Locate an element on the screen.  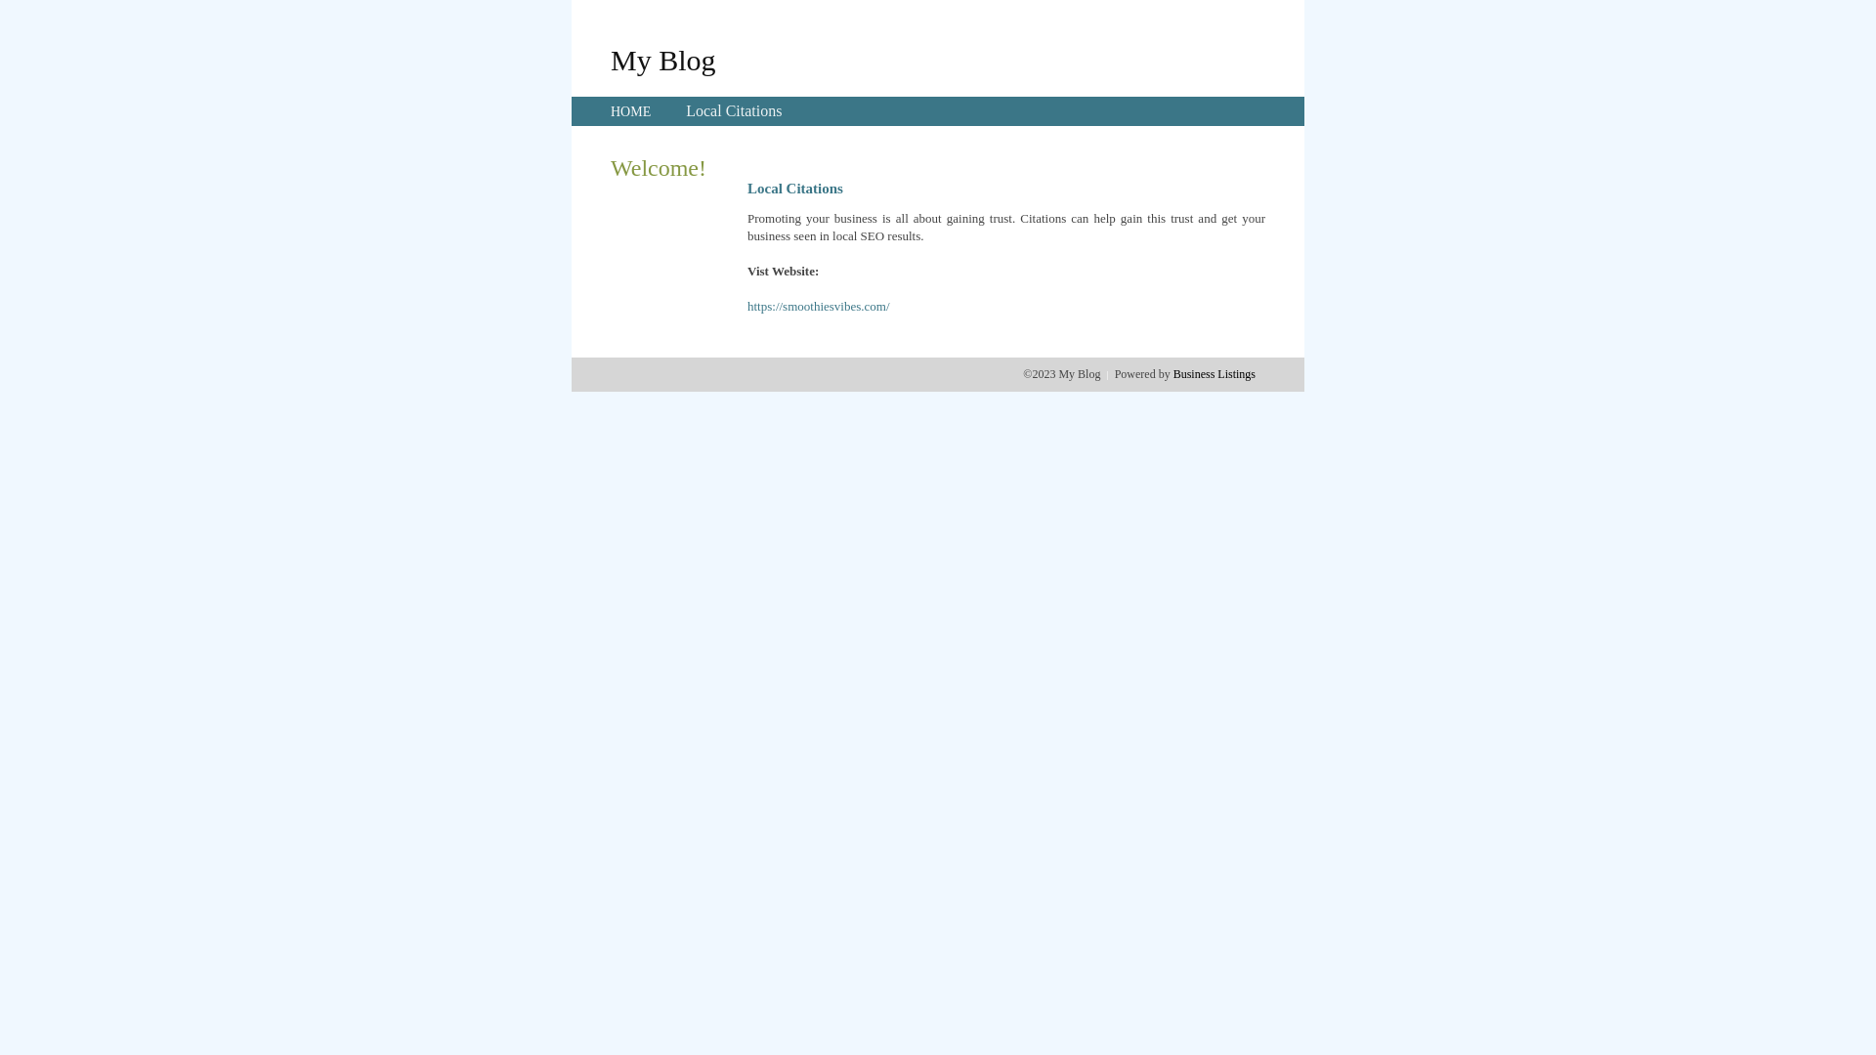
https://smoothiesvibes.com/ is located at coordinates (819, 307).